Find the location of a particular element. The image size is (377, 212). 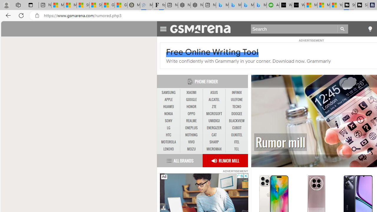

MOTOROLA is located at coordinates (168, 142).